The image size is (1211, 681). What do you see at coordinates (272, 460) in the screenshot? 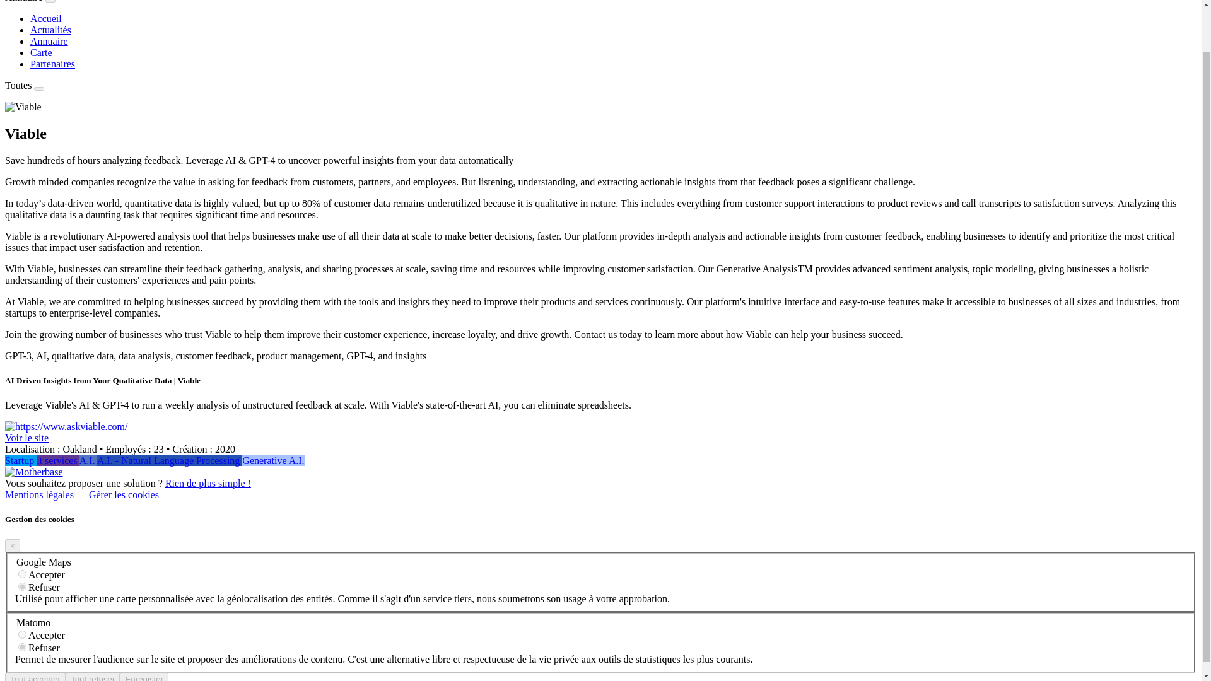
I see `Generative A.I.` at bounding box center [272, 460].